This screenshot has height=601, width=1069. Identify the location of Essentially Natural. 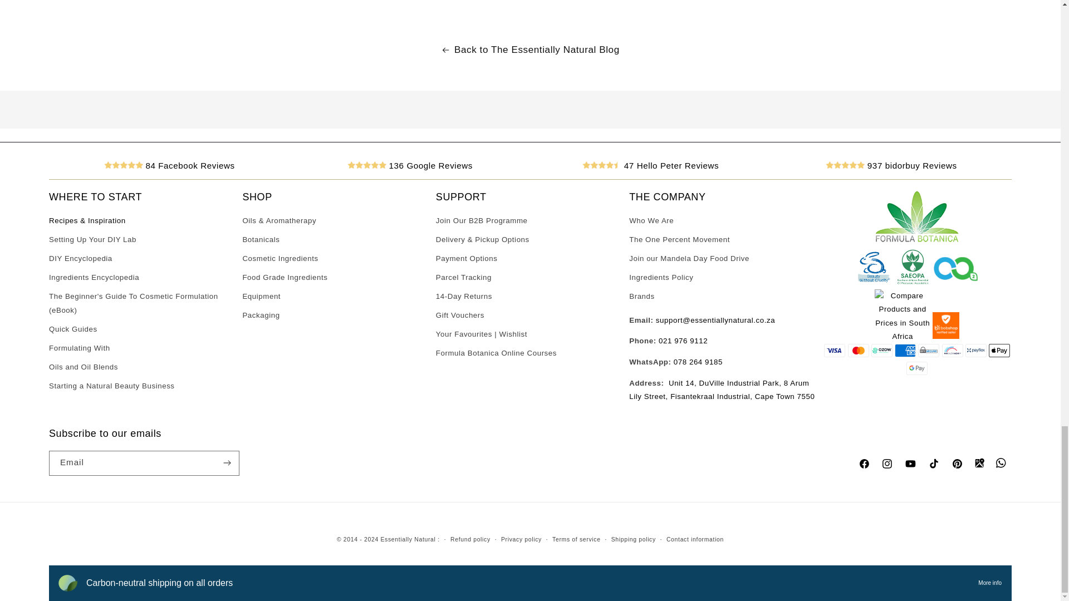
(722, 390).